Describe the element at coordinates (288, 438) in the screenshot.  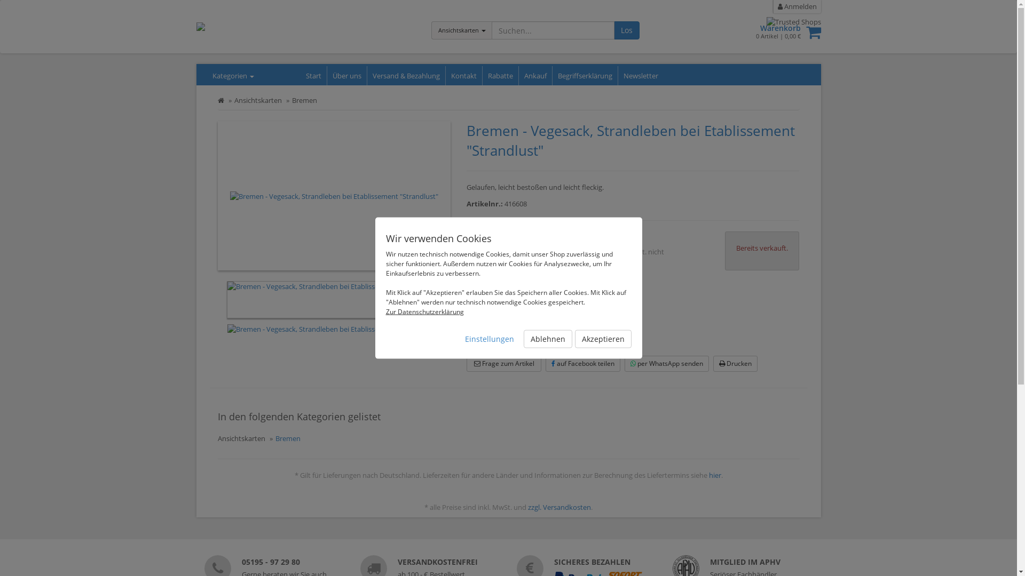
I see `Bremen` at that location.